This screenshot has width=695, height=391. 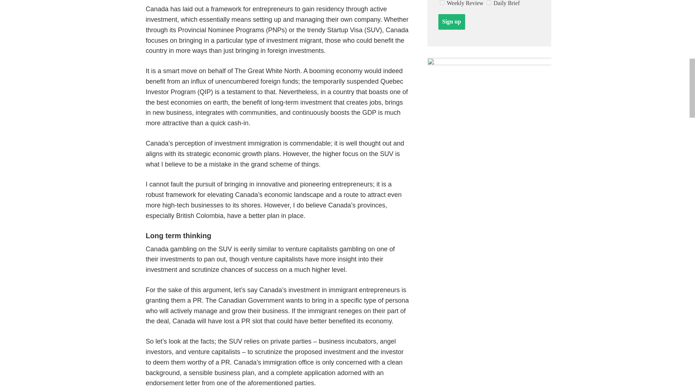 What do you see at coordinates (451, 22) in the screenshot?
I see `Sign up` at bounding box center [451, 22].